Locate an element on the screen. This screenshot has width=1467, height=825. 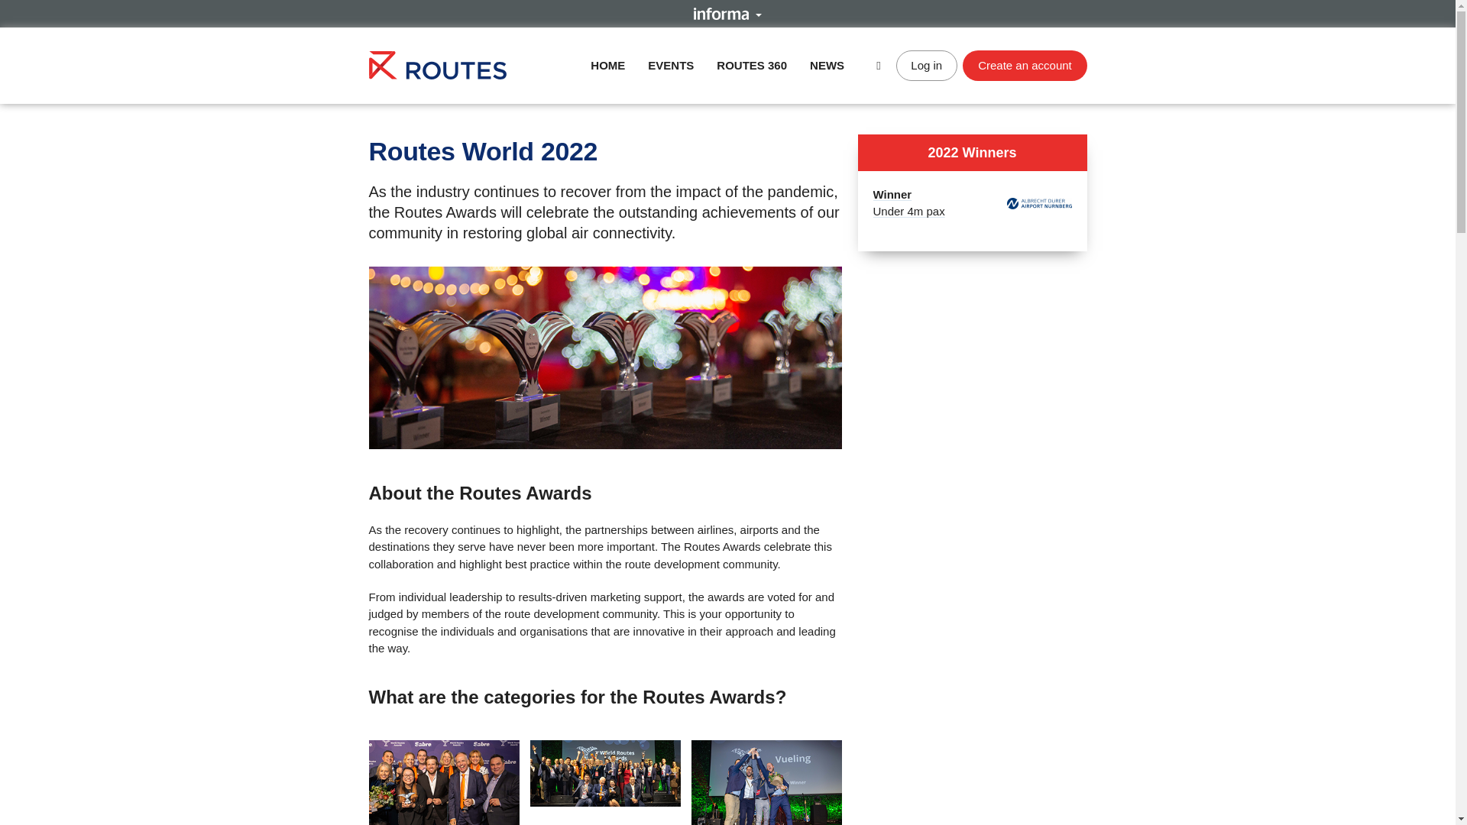
Log in is located at coordinates (908, 203).